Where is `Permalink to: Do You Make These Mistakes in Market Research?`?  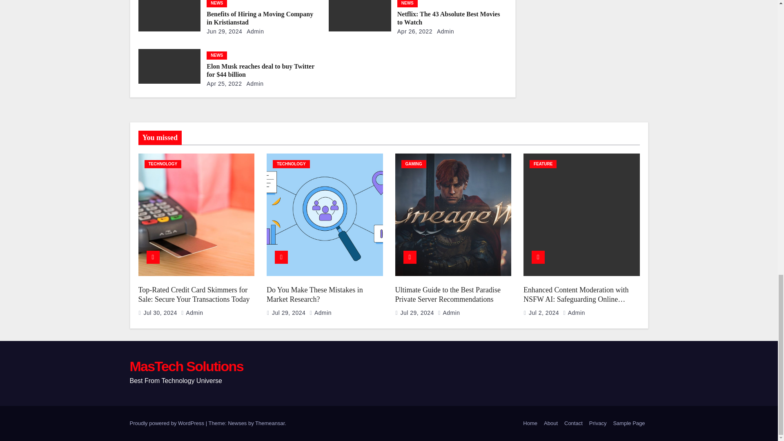 Permalink to: Do You Make These Mistakes in Market Research? is located at coordinates (314, 294).